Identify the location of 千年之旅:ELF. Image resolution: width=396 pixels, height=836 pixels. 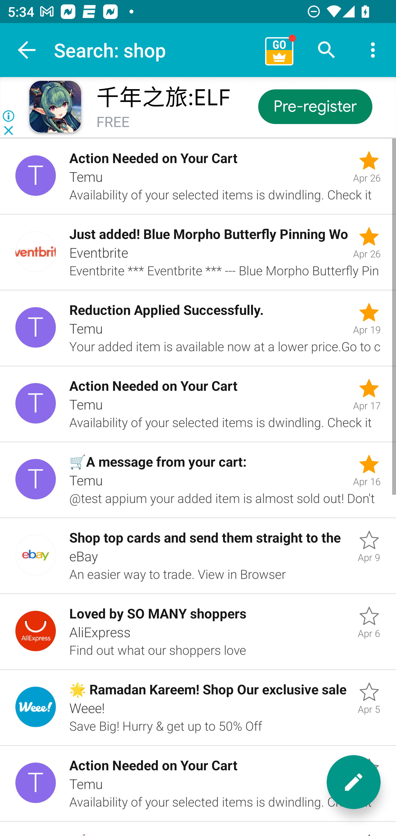
(163, 98).